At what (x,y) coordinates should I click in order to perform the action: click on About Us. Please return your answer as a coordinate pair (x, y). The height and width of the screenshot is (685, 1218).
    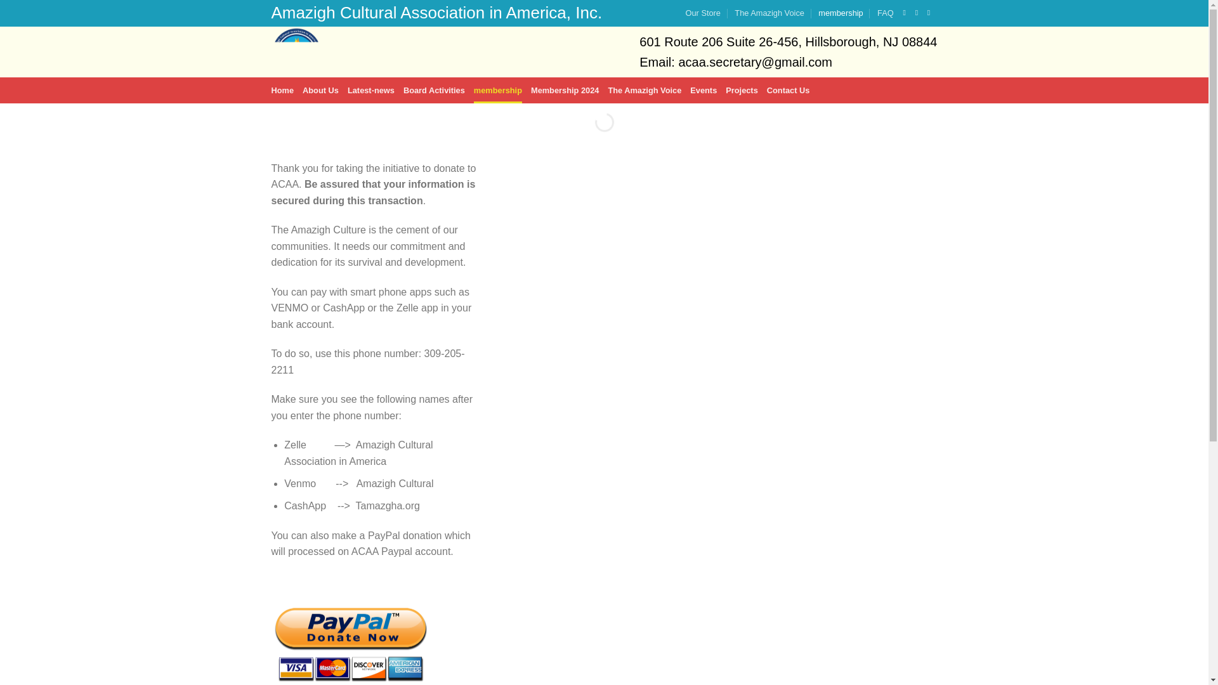
    Looking at the image, I should click on (320, 90).